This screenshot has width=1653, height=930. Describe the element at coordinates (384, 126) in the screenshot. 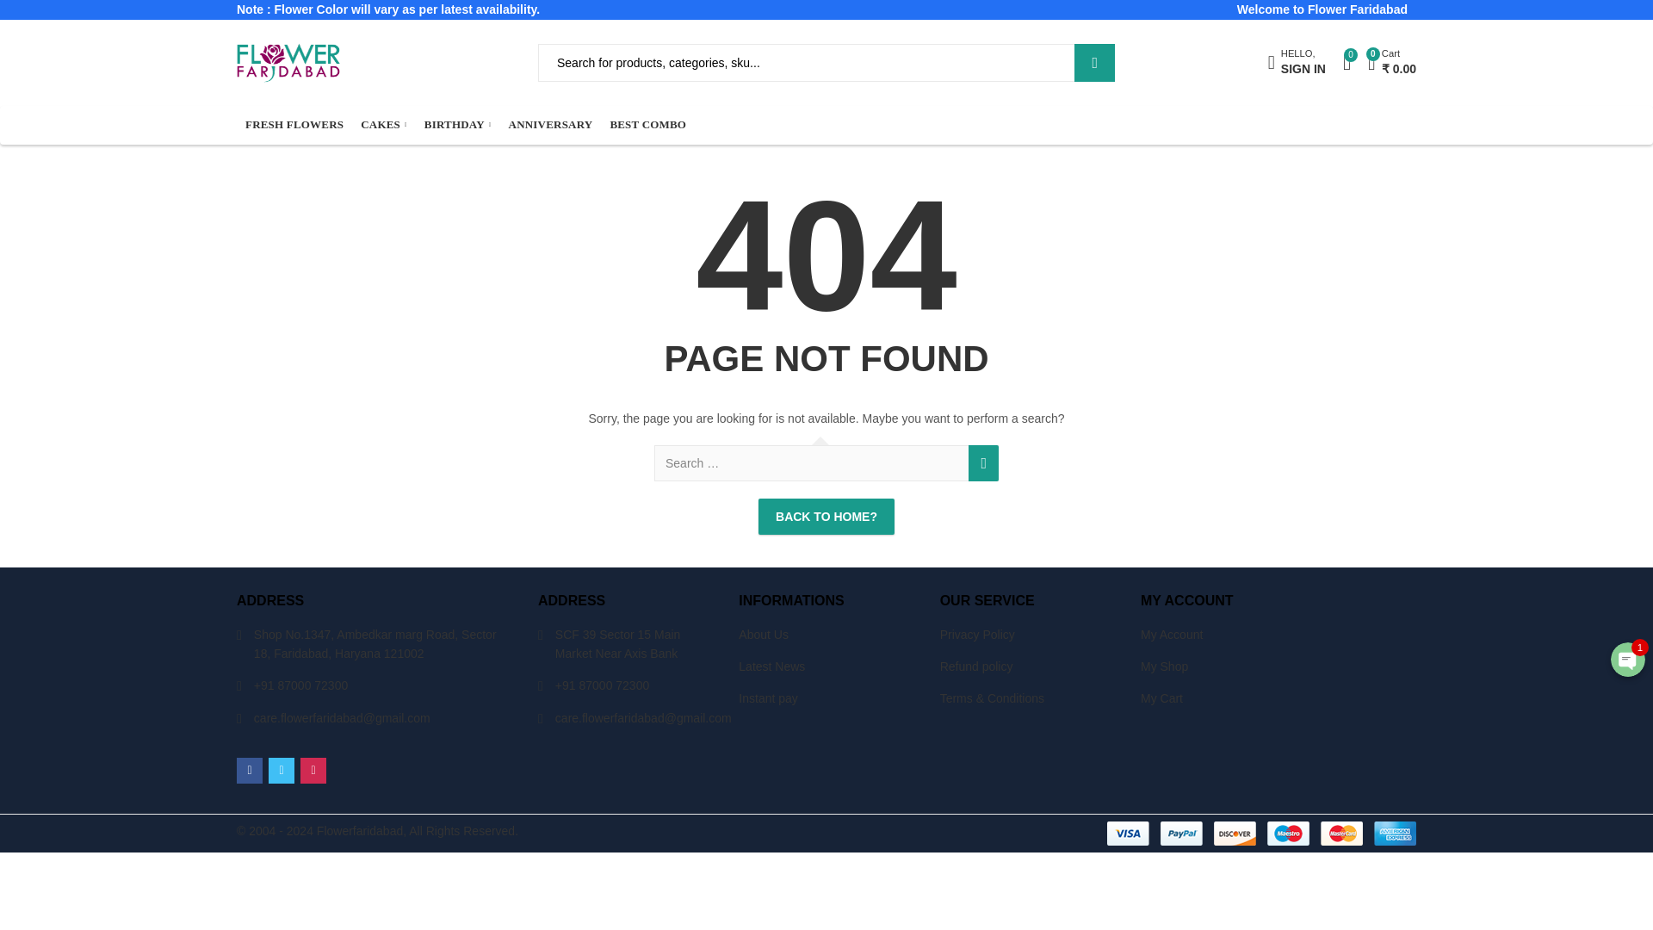

I see `FRESH FLOWERS` at that location.